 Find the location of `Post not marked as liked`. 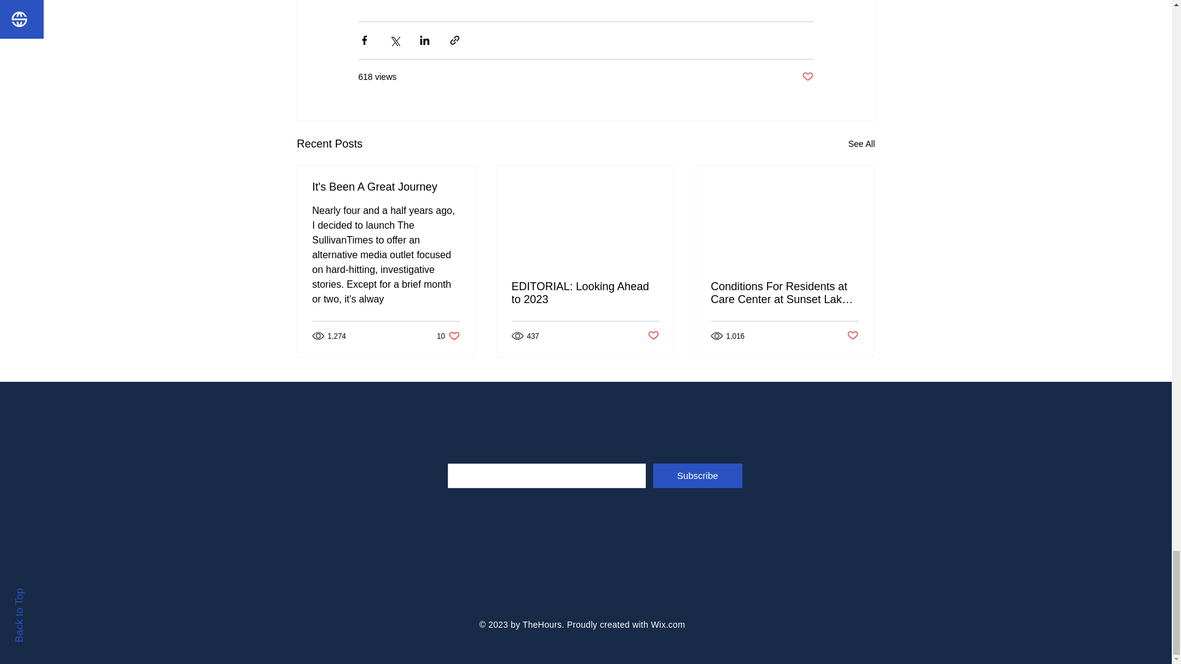

Post not marked as liked is located at coordinates (448, 336).